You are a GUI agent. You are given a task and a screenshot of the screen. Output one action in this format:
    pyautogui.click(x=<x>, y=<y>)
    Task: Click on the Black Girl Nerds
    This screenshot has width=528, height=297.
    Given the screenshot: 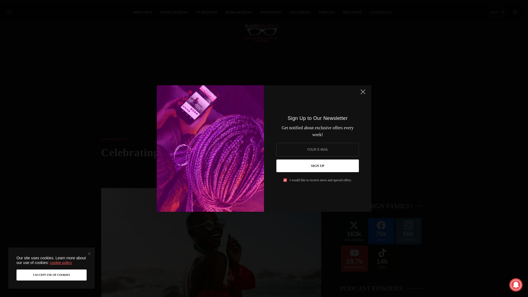 What is the action you would take?
    pyautogui.click(x=262, y=33)
    